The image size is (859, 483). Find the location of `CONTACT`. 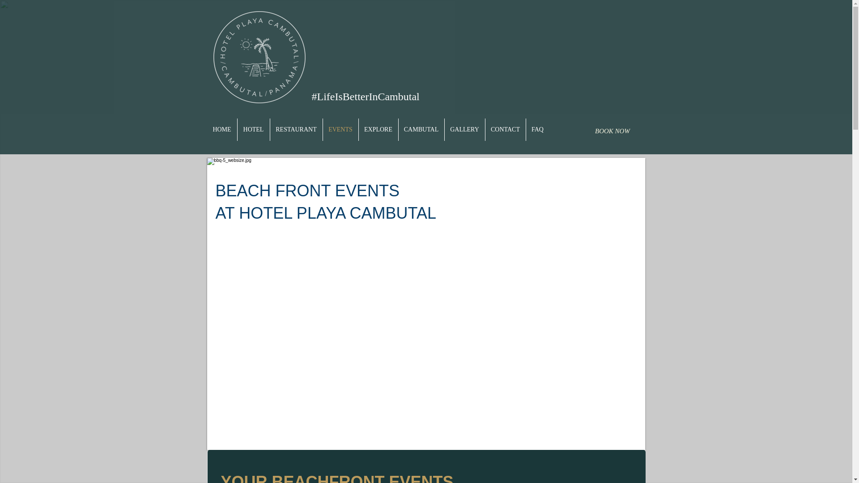

CONTACT is located at coordinates (505, 130).